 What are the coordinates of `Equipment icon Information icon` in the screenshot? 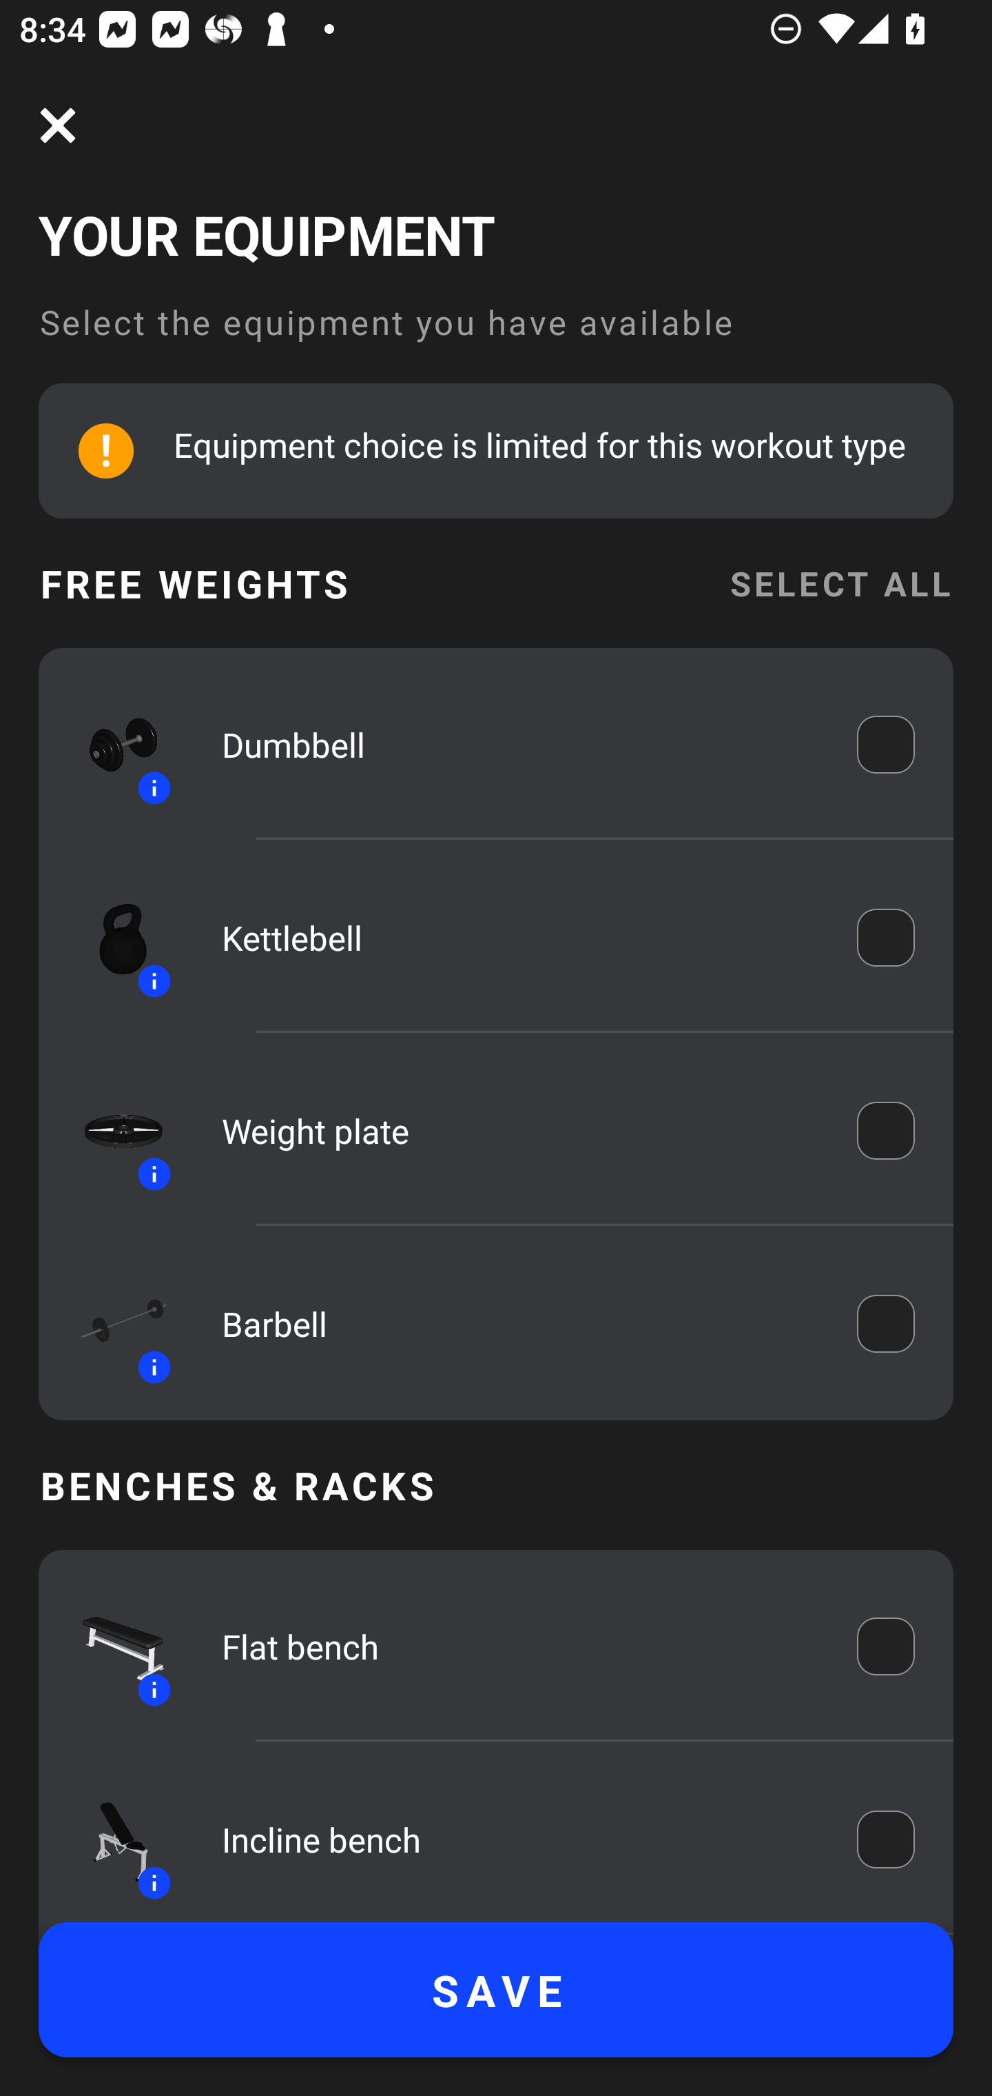 It's located at (111, 1839).